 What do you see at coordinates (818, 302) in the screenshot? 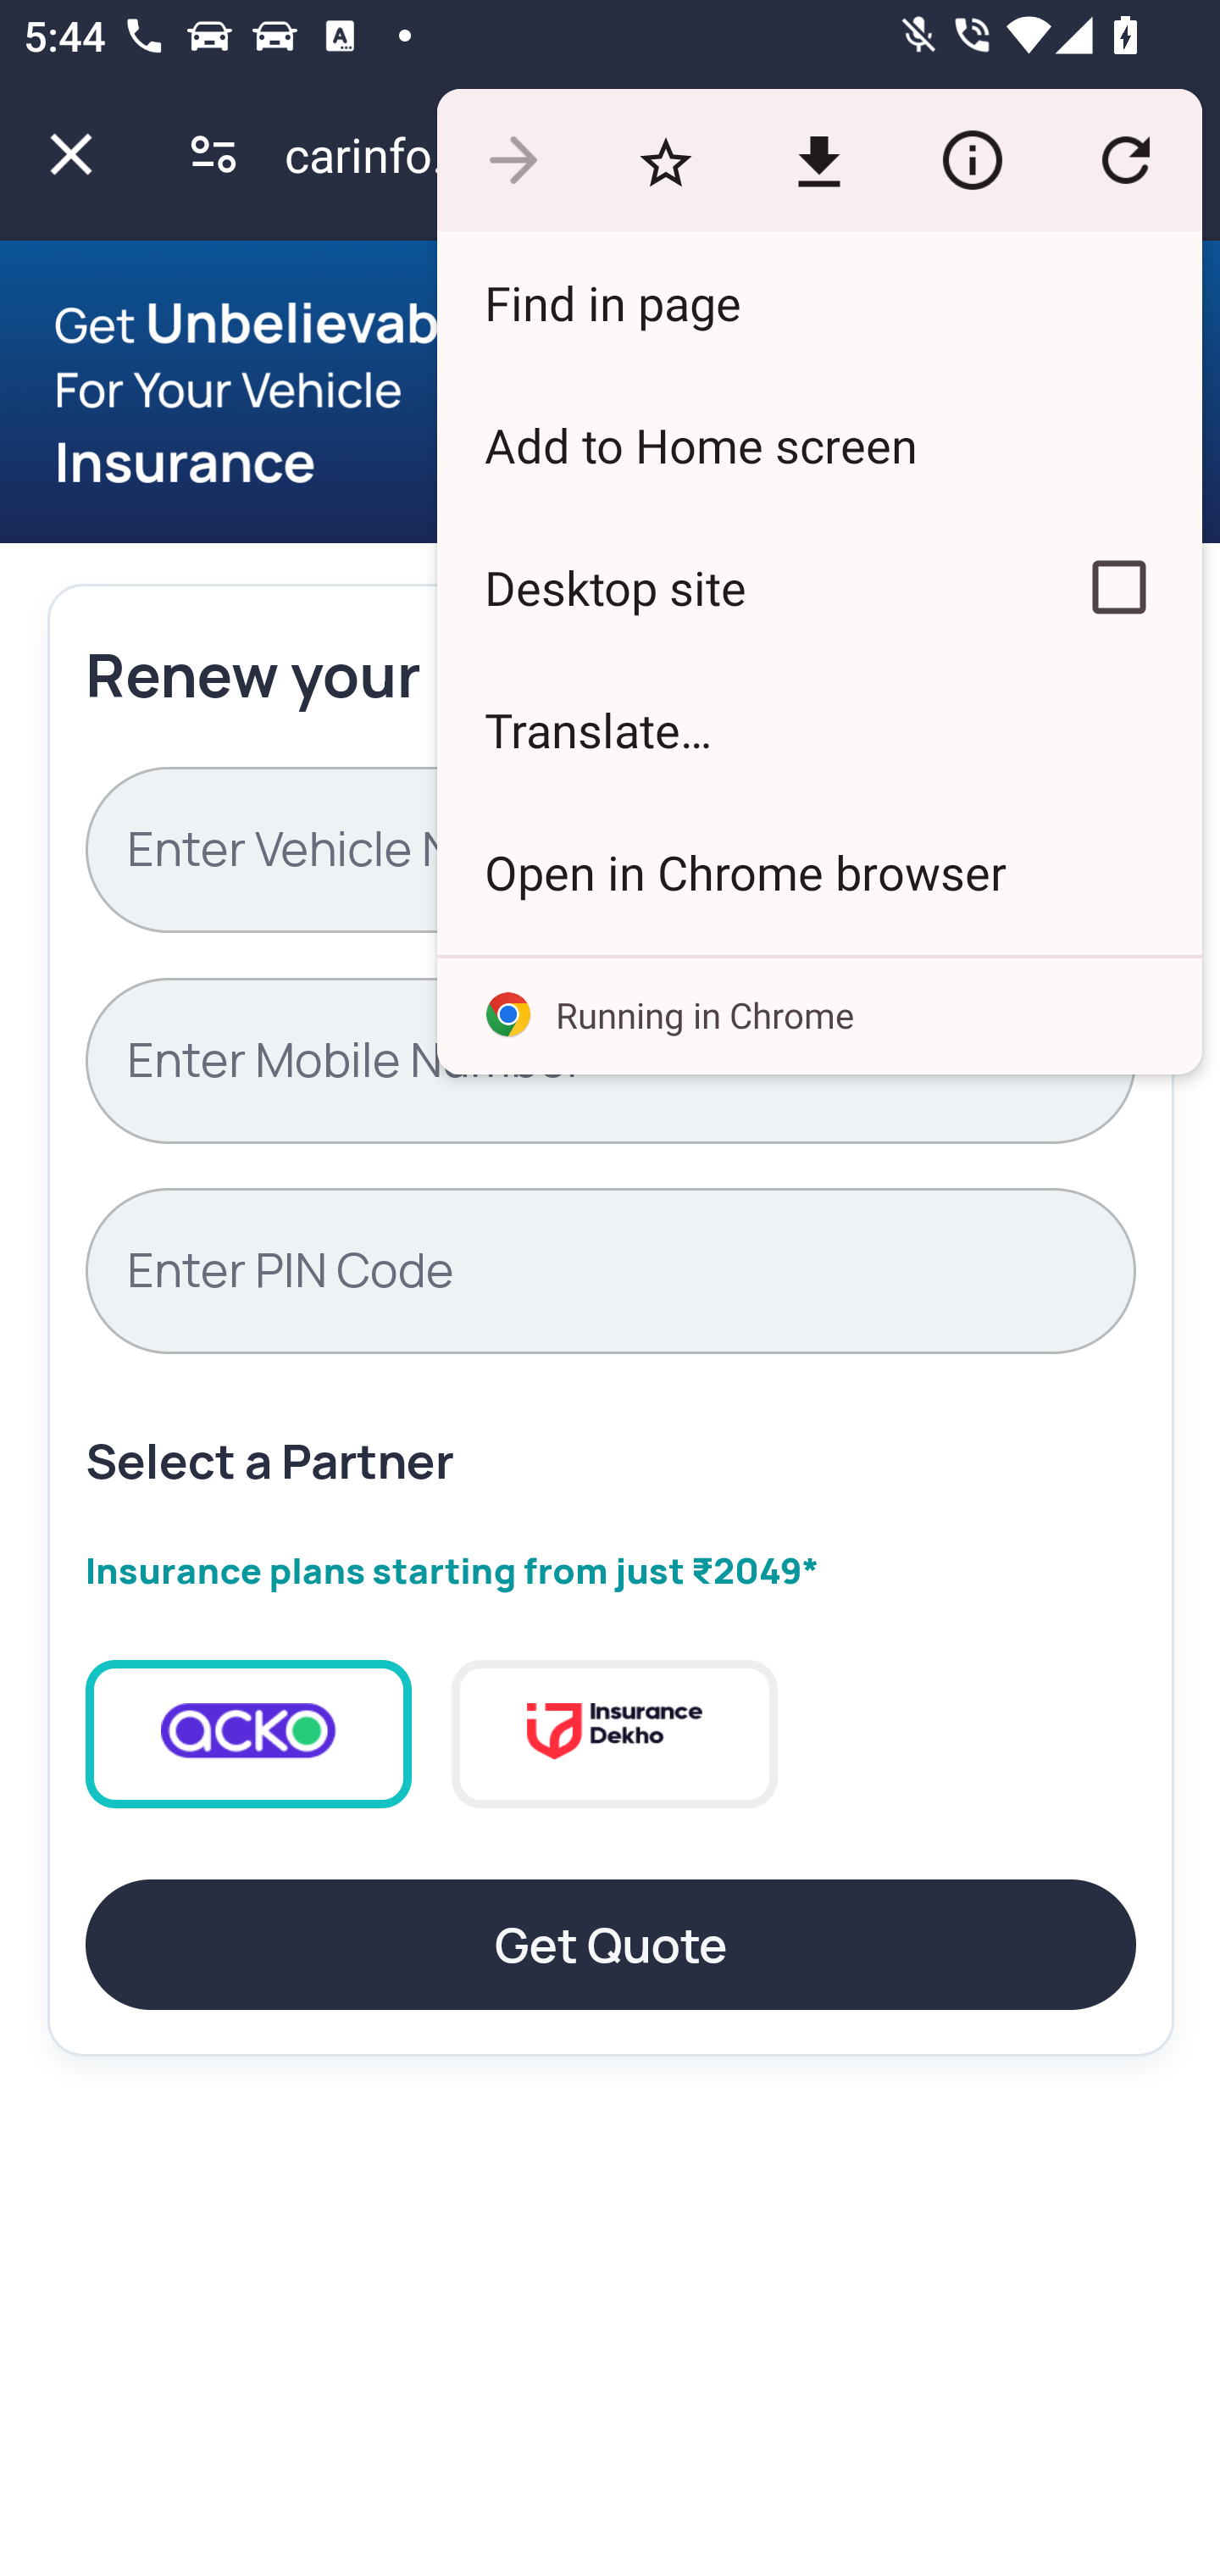
I see `Find in page` at bounding box center [818, 302].